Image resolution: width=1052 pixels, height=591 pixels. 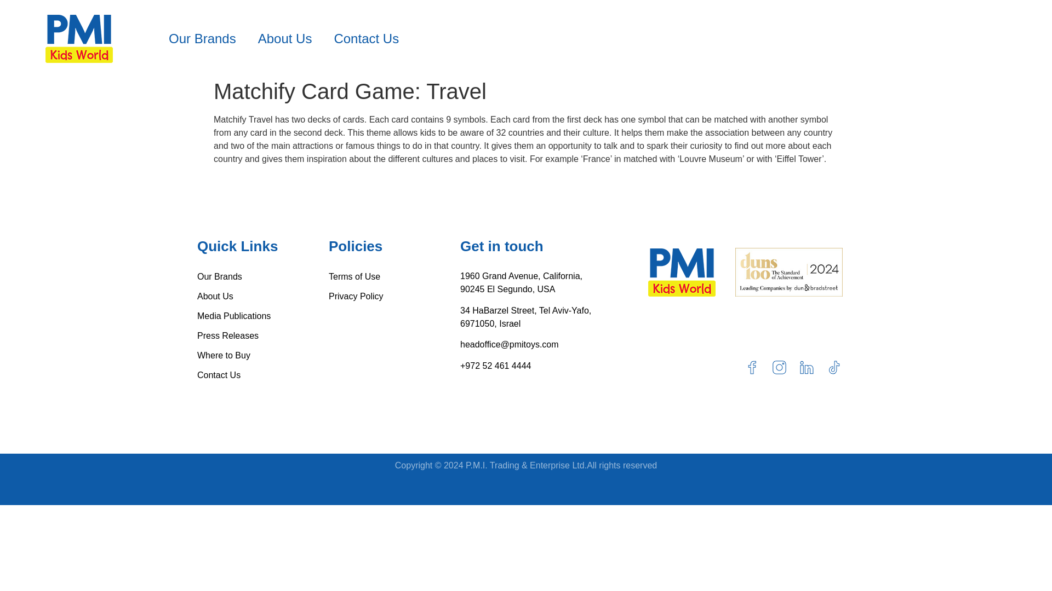 I want to click on Contact Us, so click(x=263, y=375).